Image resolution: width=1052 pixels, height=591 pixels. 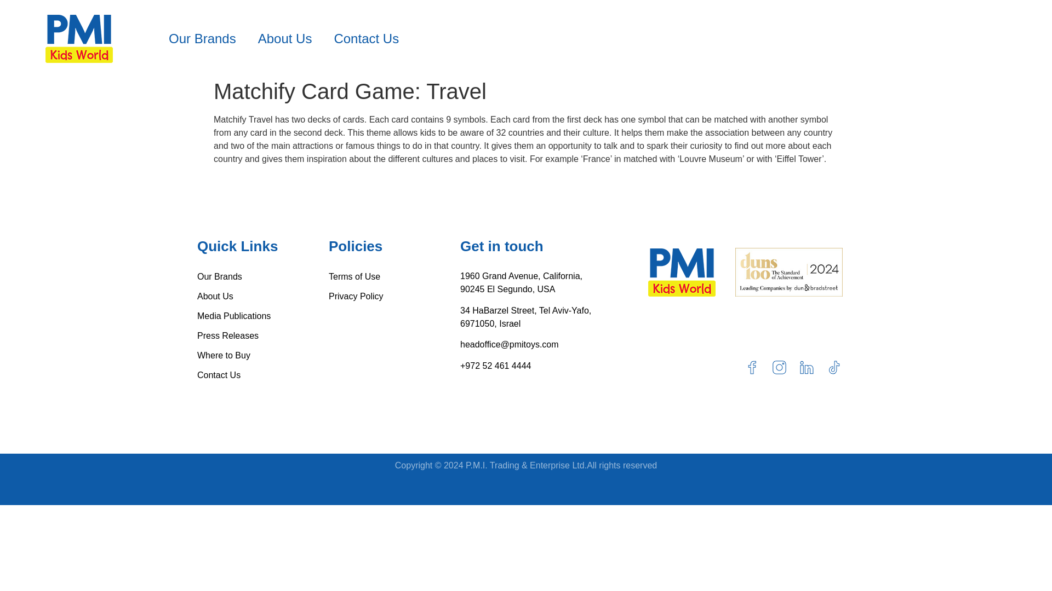 I want to click on Contact Us, so click(x=263, y=375).